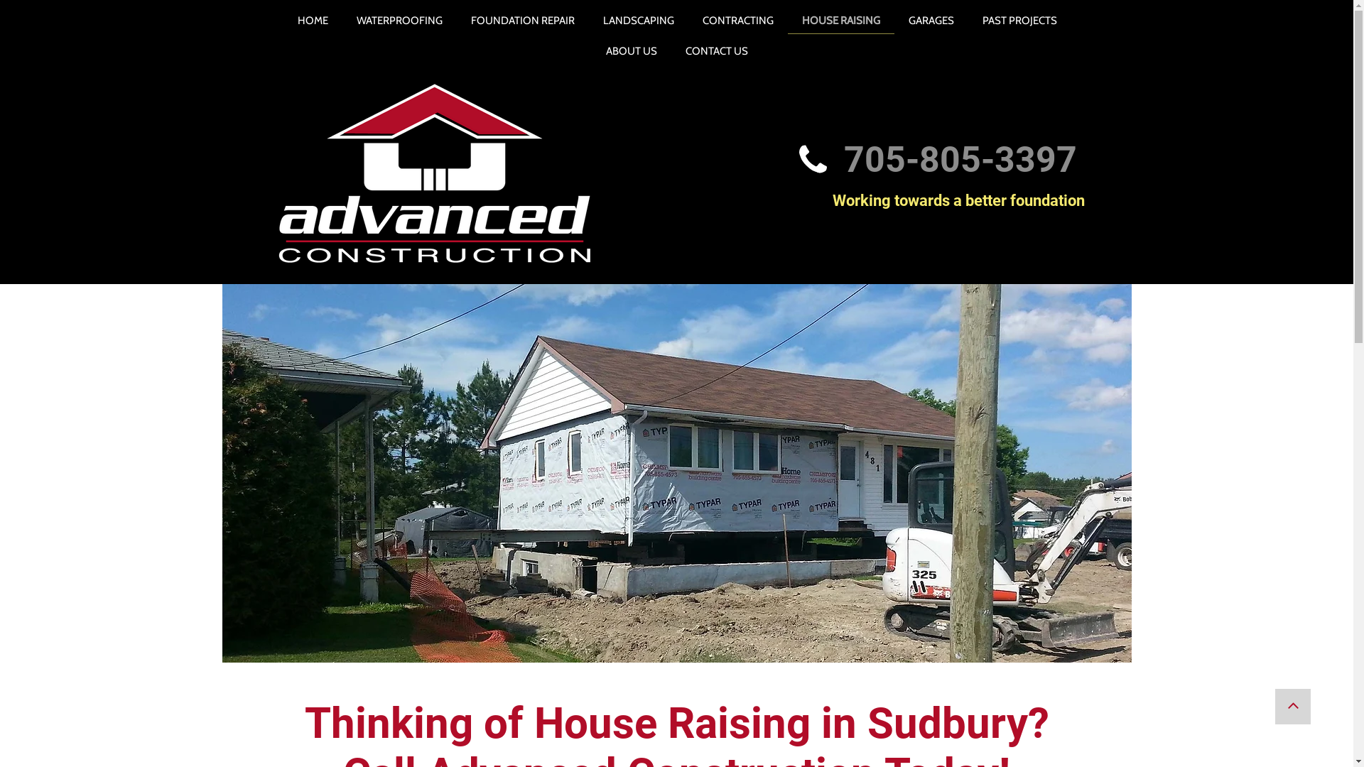 This screenshot has width=1364, height=767. I want to click on PAST PROJECTS, so click(1019, 18).